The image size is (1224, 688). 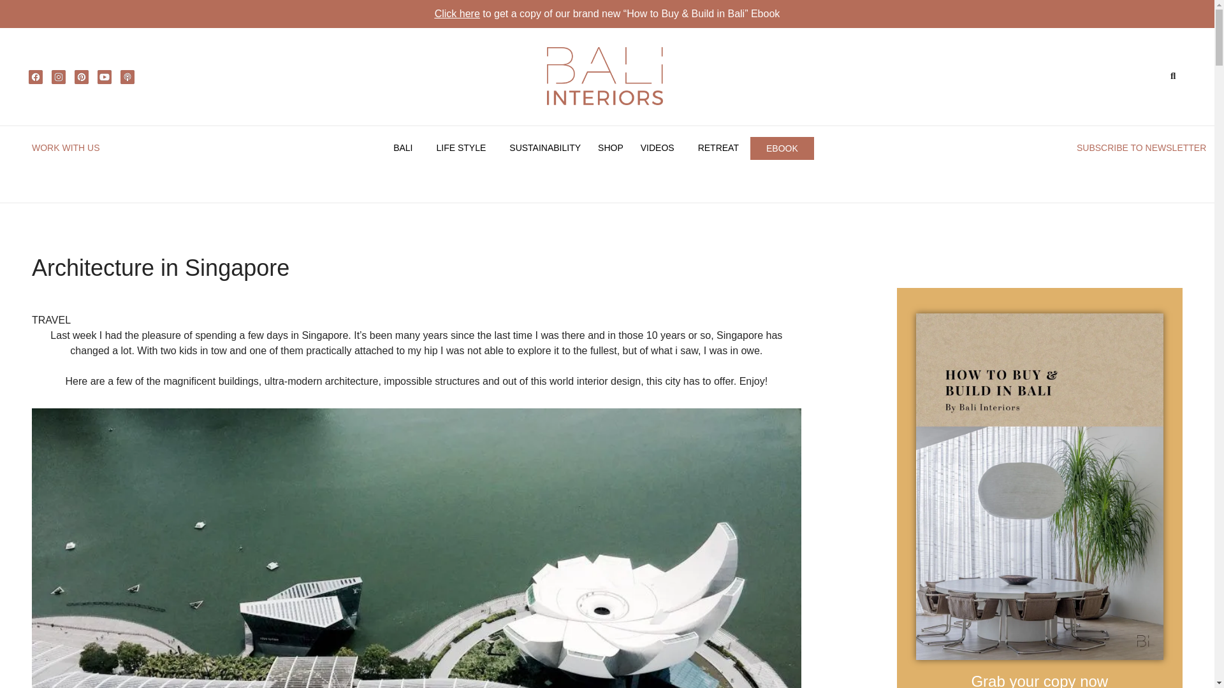 I want to click on Search, so click(x=1176, y=76).